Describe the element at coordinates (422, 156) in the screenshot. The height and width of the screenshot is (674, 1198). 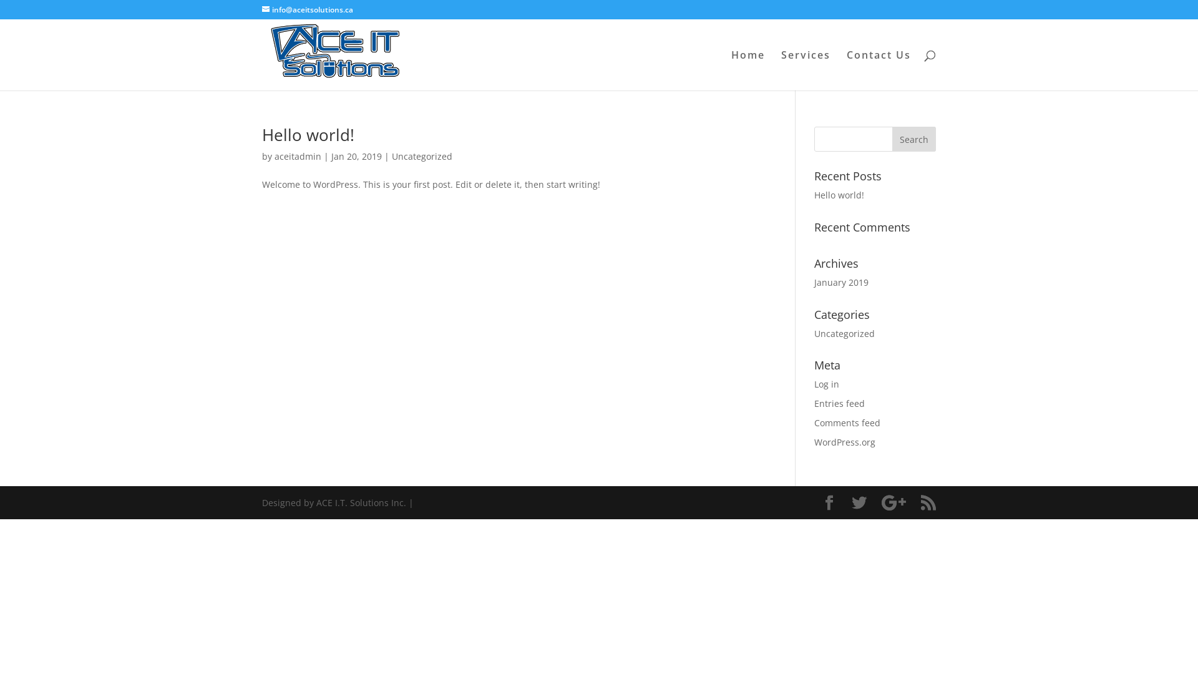
I see `Uncategorized` at that location.